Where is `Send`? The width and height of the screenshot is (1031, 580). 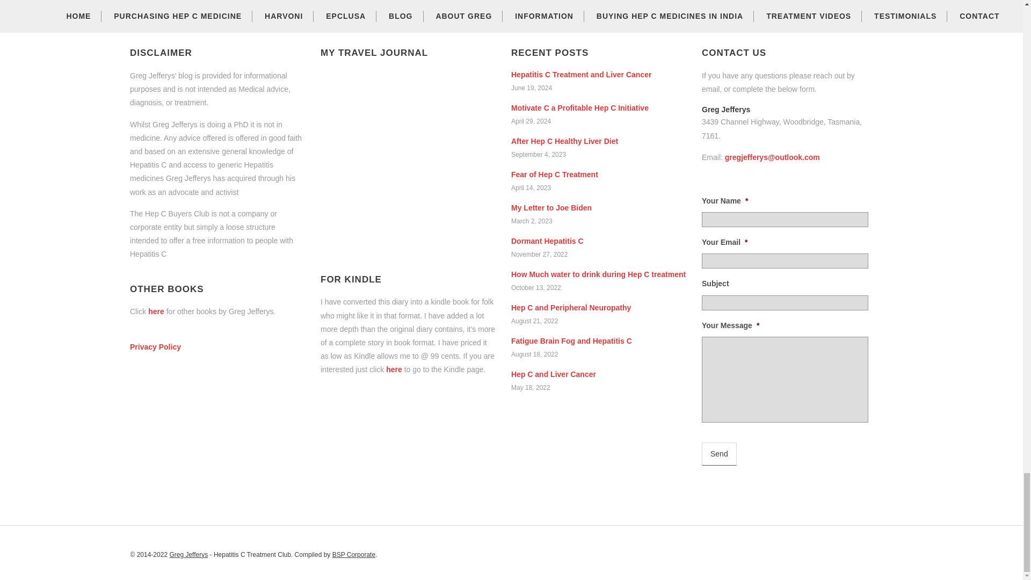 Send is located at coordinates (720, 454).